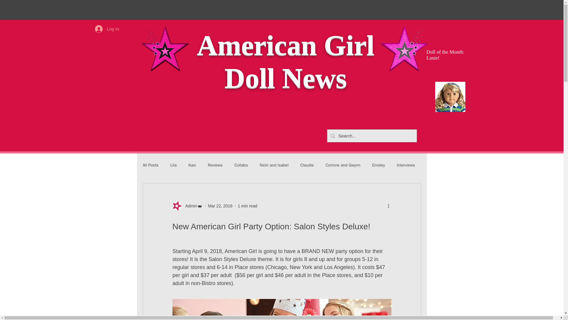 Image resolution: width=568 pixels, height=320 pixels. I want to click on Claudie, so click(307, 165).